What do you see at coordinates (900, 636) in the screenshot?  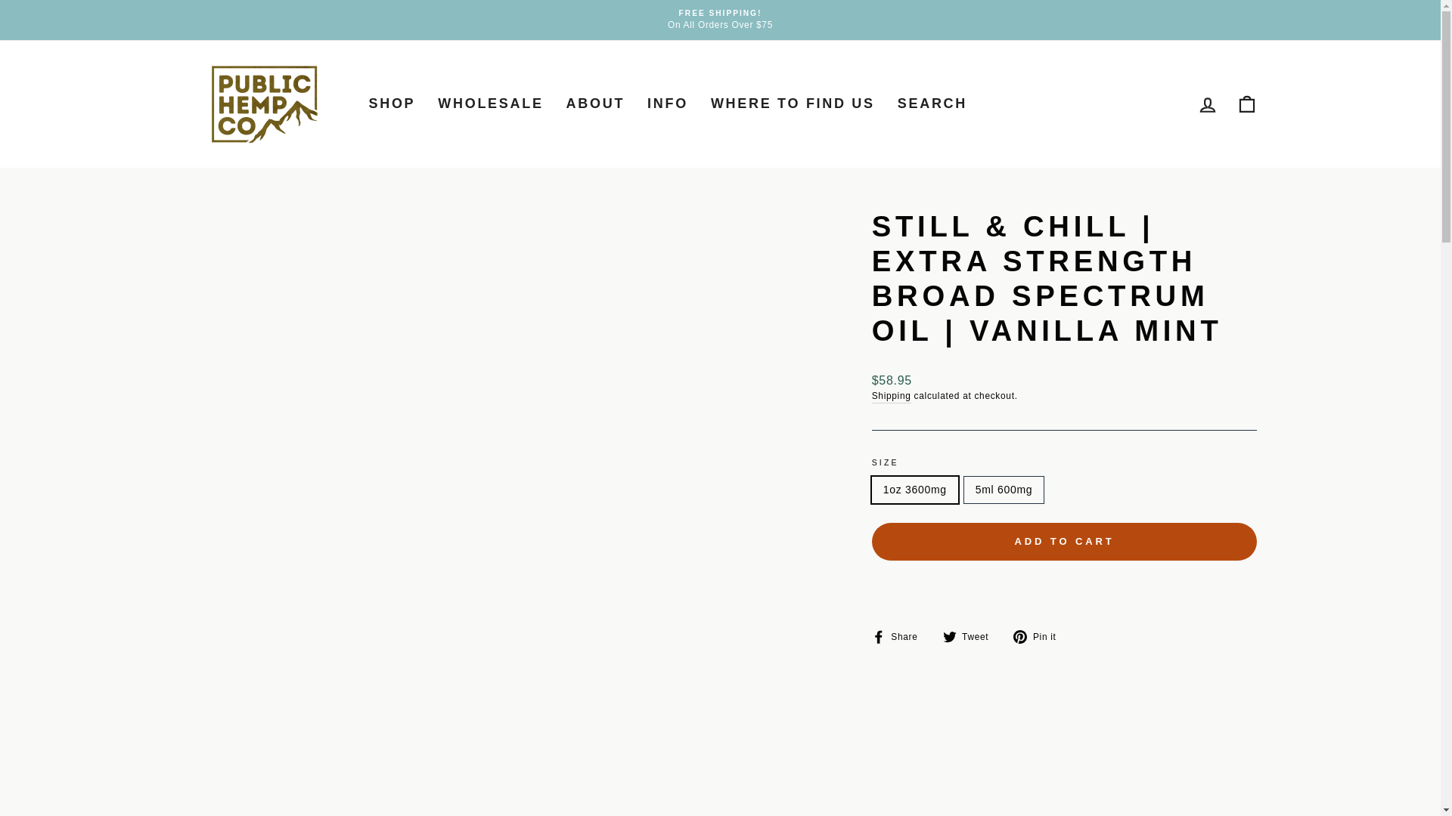 I see `Share on Facebook` at bounding box center [900, 636].